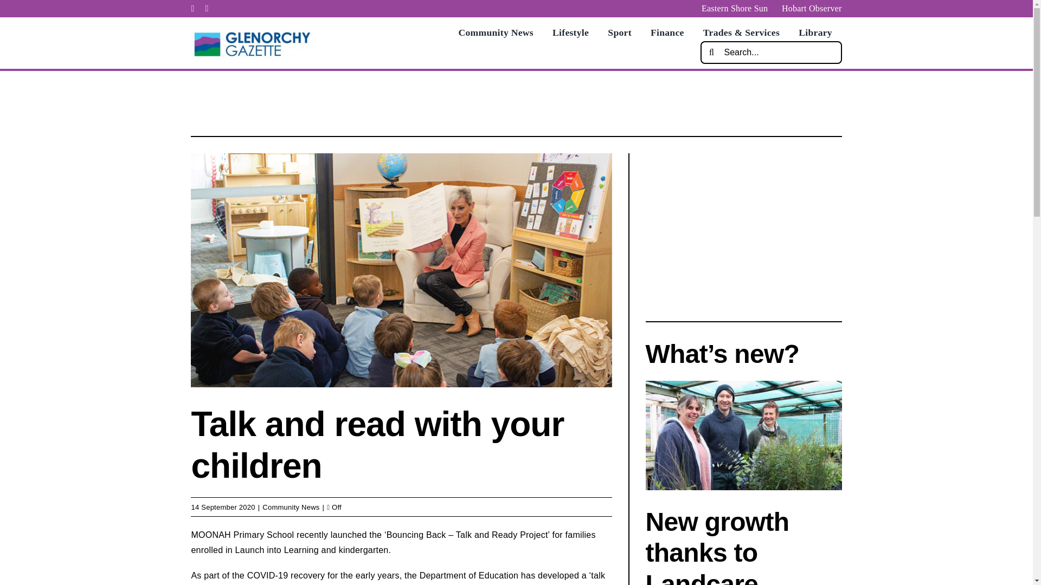  Describe the element at coordinates (815, 32) in the screenshot. I see `Library` at that location.